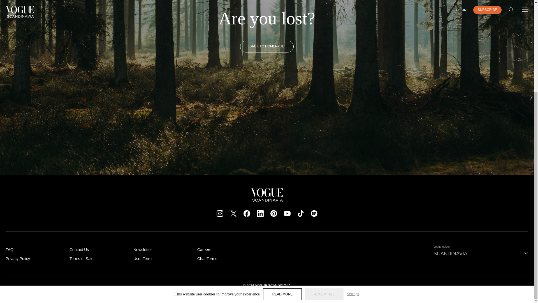 The height and width of the screenshot is (303, 538). Describe the element at coordinates (353, 166) in the screenshot. I see `Settings` at that location.